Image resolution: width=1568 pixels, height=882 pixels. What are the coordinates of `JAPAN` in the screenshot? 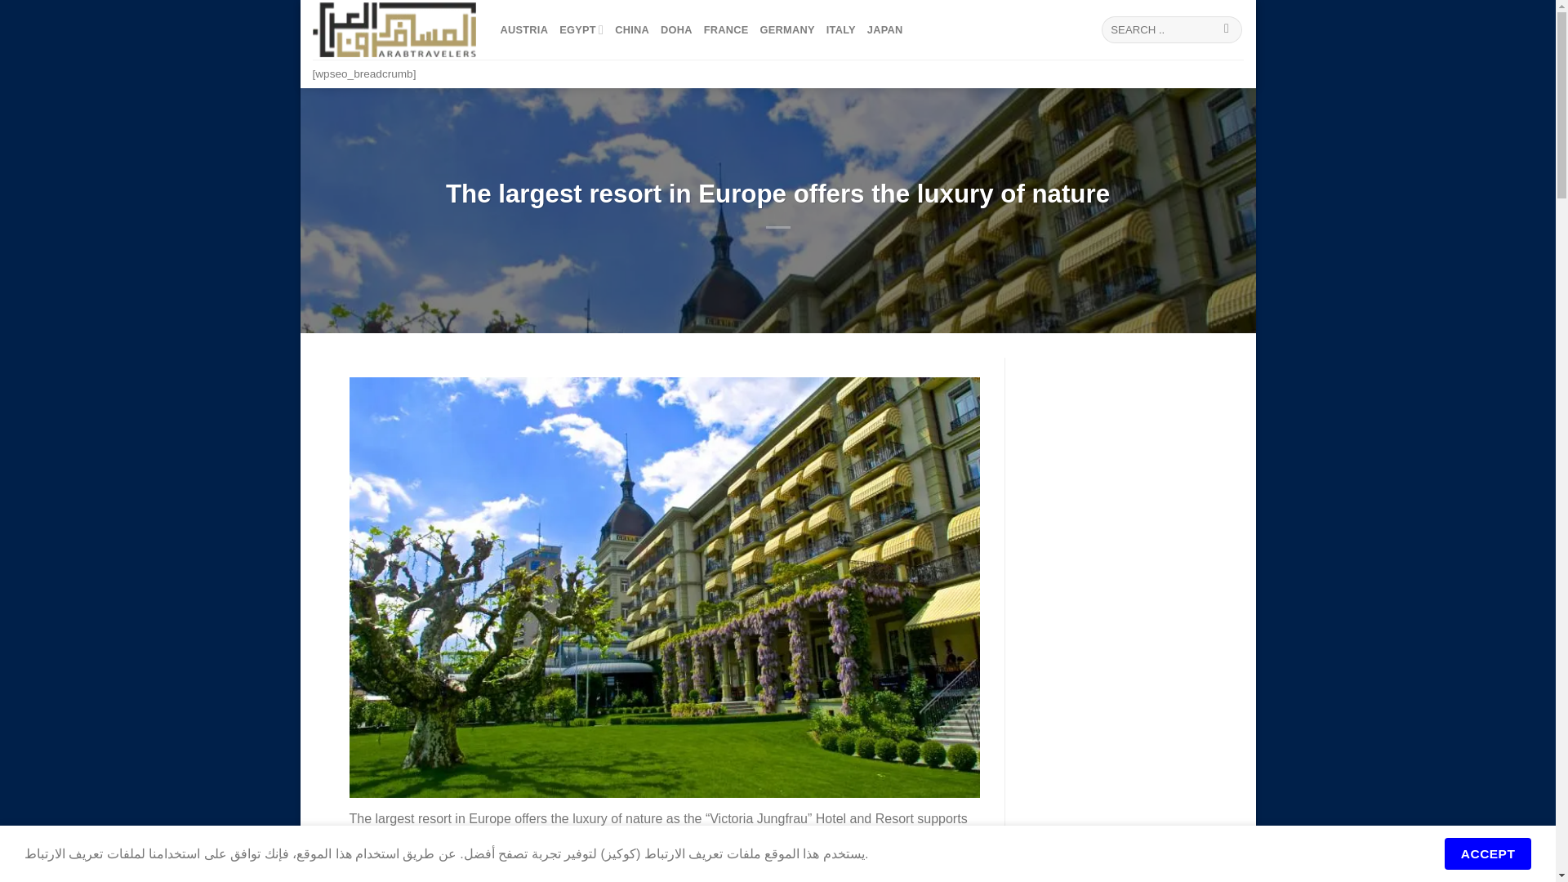 It's located at (884, 29).